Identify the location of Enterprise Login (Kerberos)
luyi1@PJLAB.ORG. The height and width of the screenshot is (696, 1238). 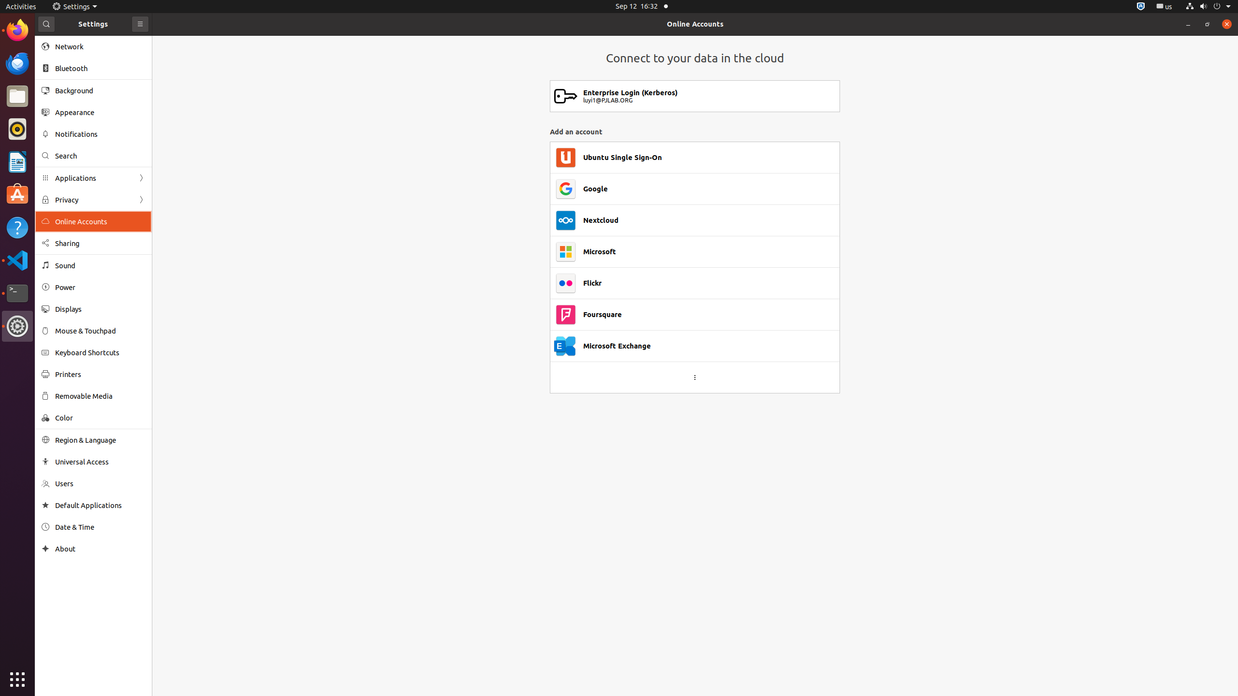
(711, 96).